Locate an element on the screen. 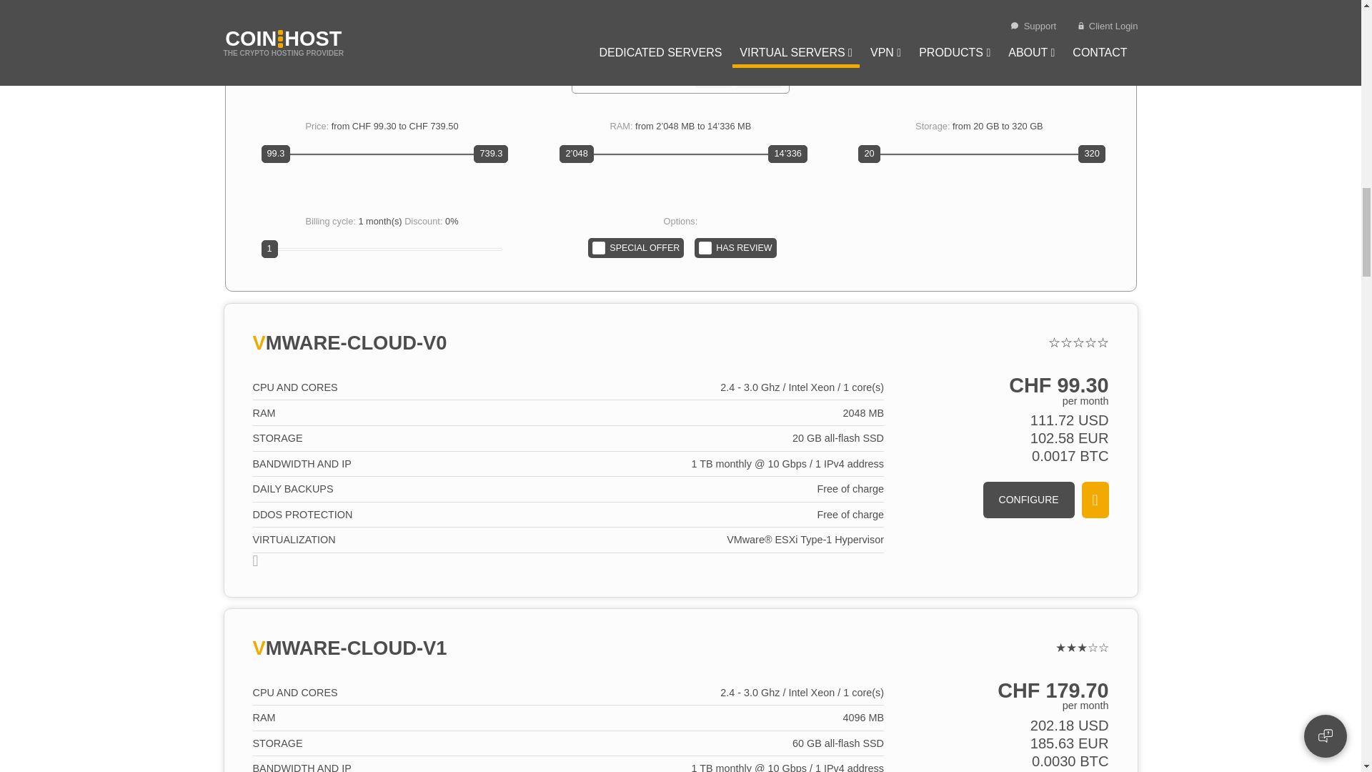 The width and height of the screenshot is (1372, 772). Not rated yet is located at coordinates (1078, 342).